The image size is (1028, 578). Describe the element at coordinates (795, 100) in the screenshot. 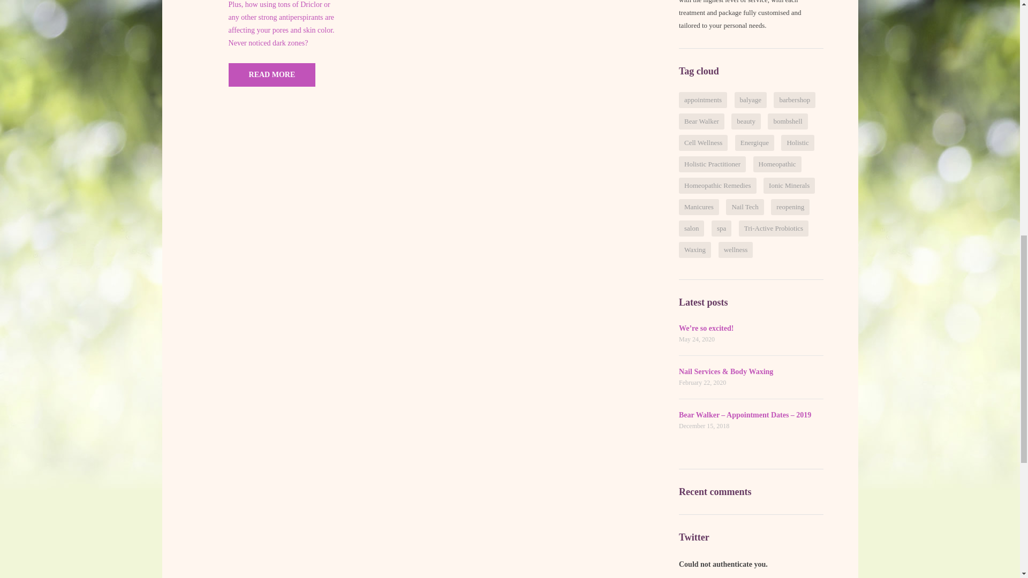

I see `barbershop` at that location.